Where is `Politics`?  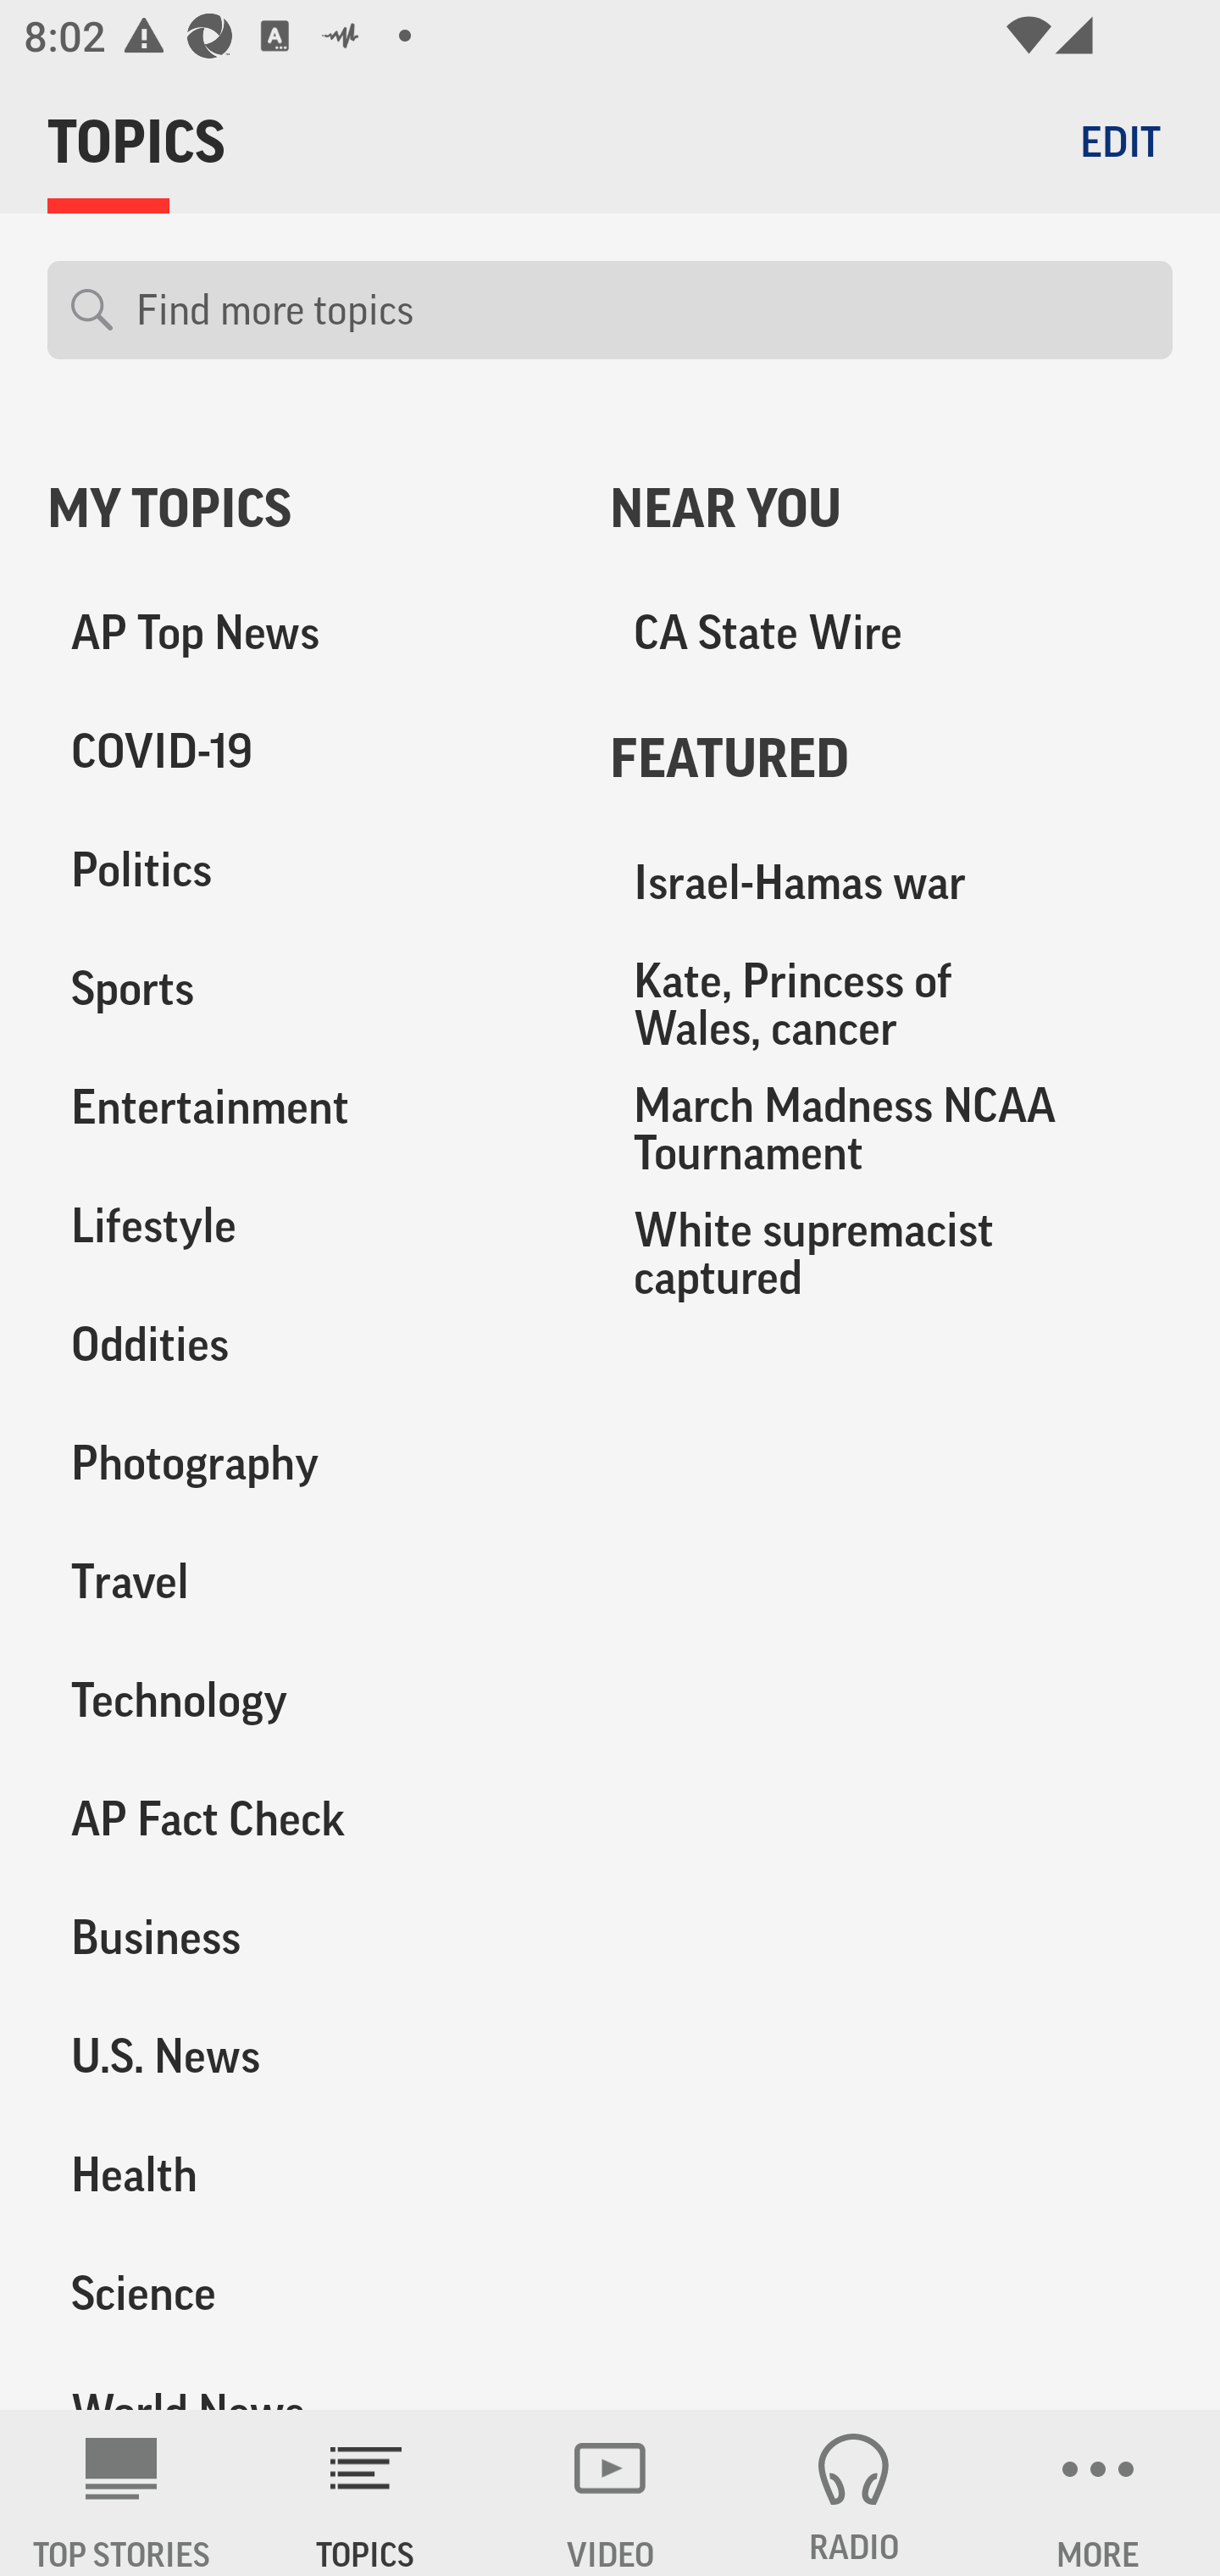 Politics is located at coordinates (305, 870).